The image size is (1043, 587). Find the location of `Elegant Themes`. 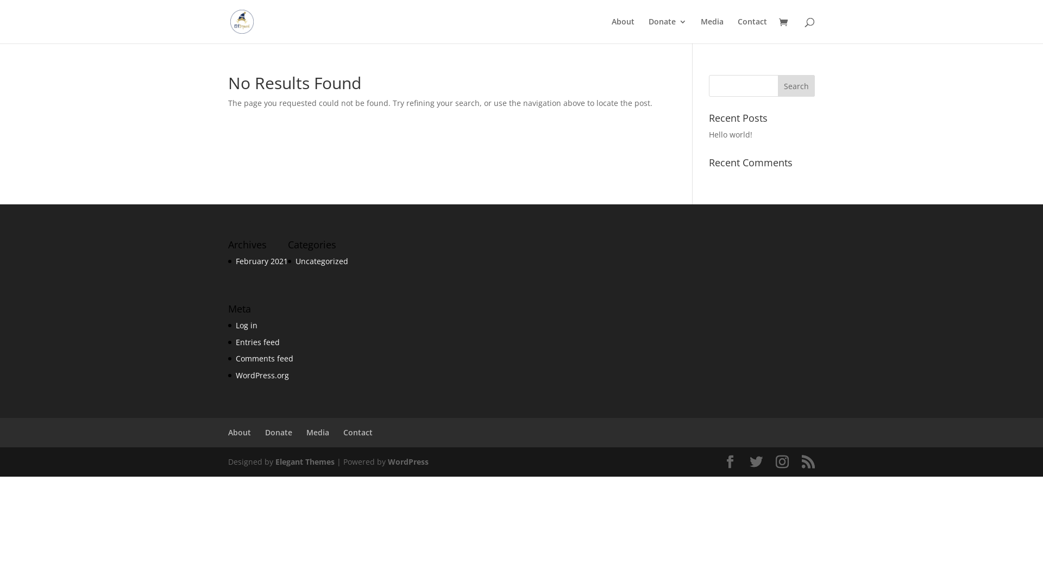

Elegant Themes is located at coordinates (305, 462).